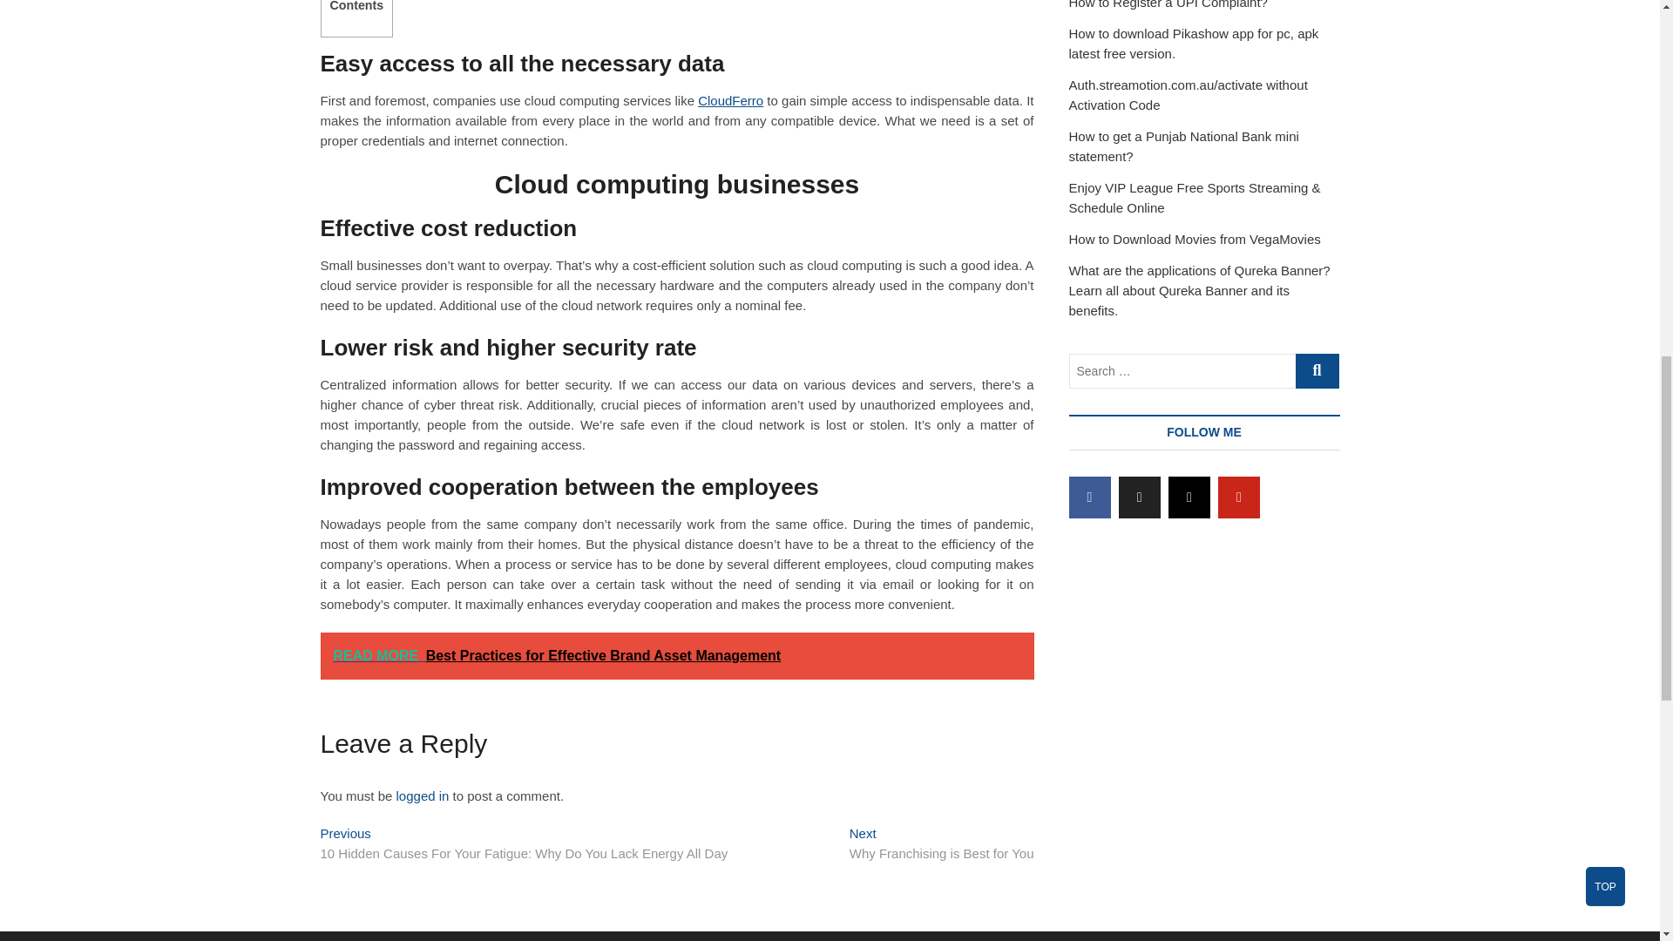 Image resolution: width=1673 pixels, height=941 pixels. Describe the element at coordinates (730, 100) in the screenshot. I see `How to Register a UPI Complaint?` at that location.